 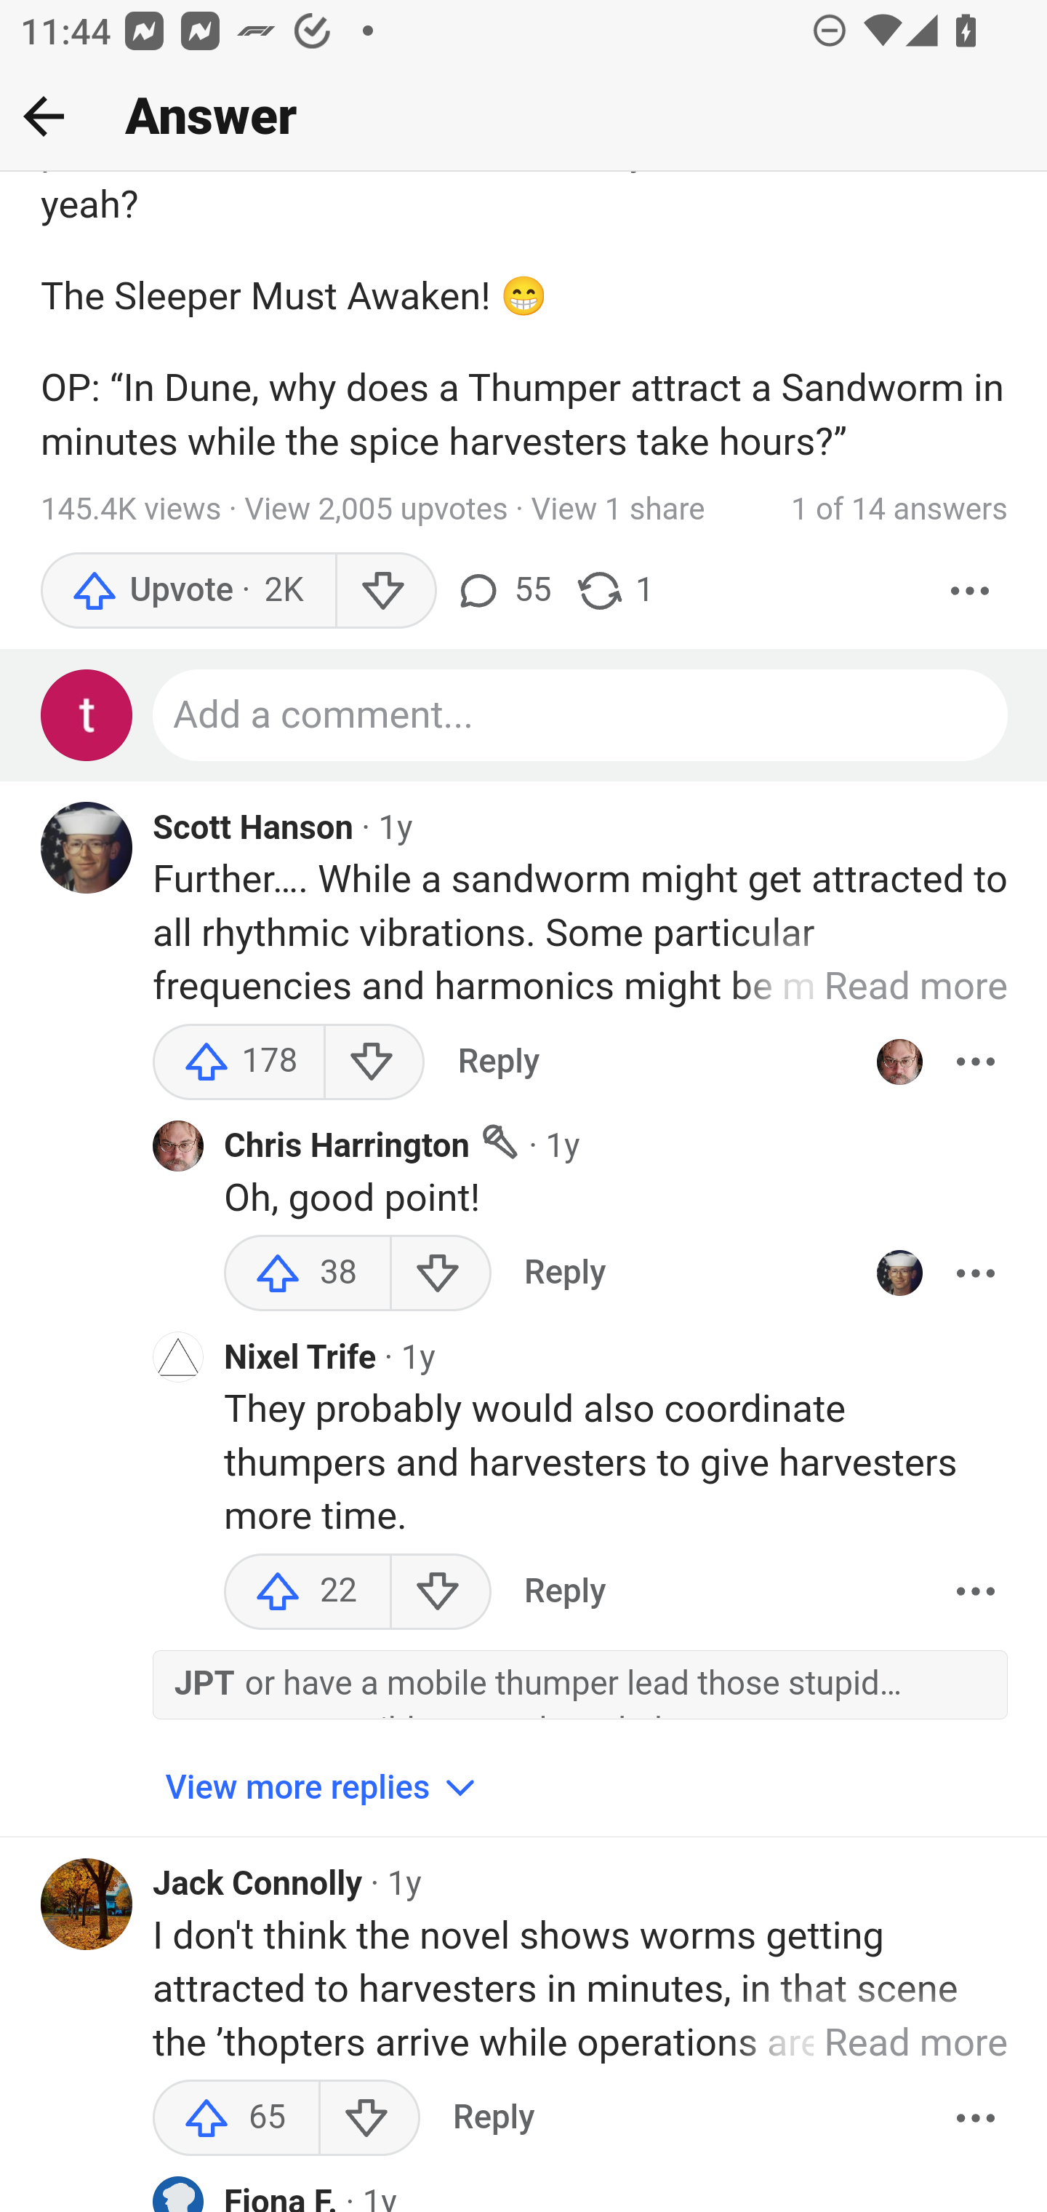 What do you see at coordinates (618, 512) in the screenshot?
I see `View 1 share` at bounding box center [618, 512].